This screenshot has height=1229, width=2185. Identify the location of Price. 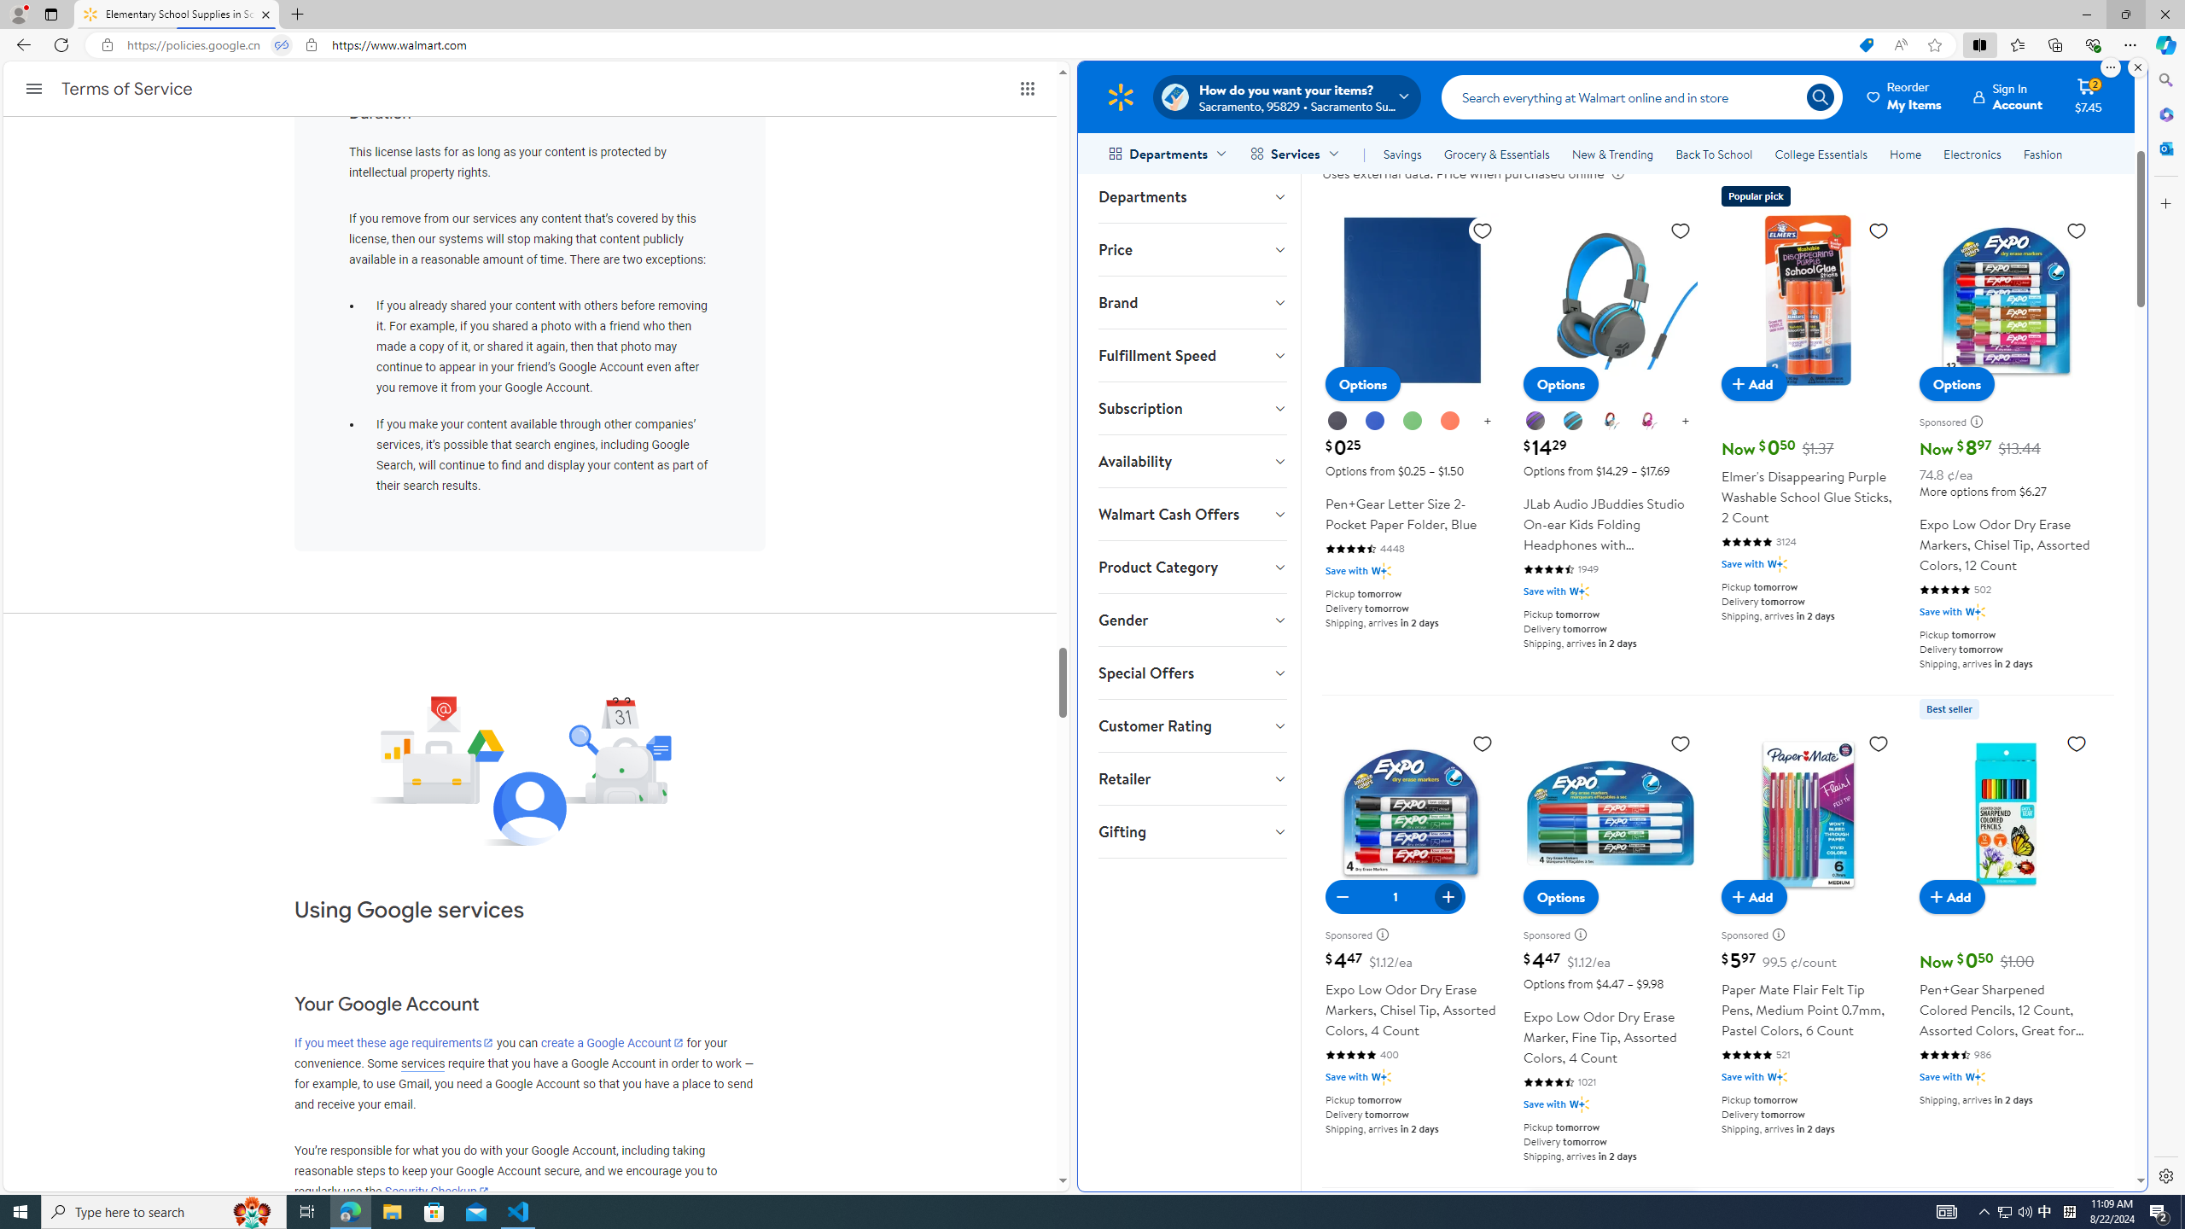
(1192, 249).